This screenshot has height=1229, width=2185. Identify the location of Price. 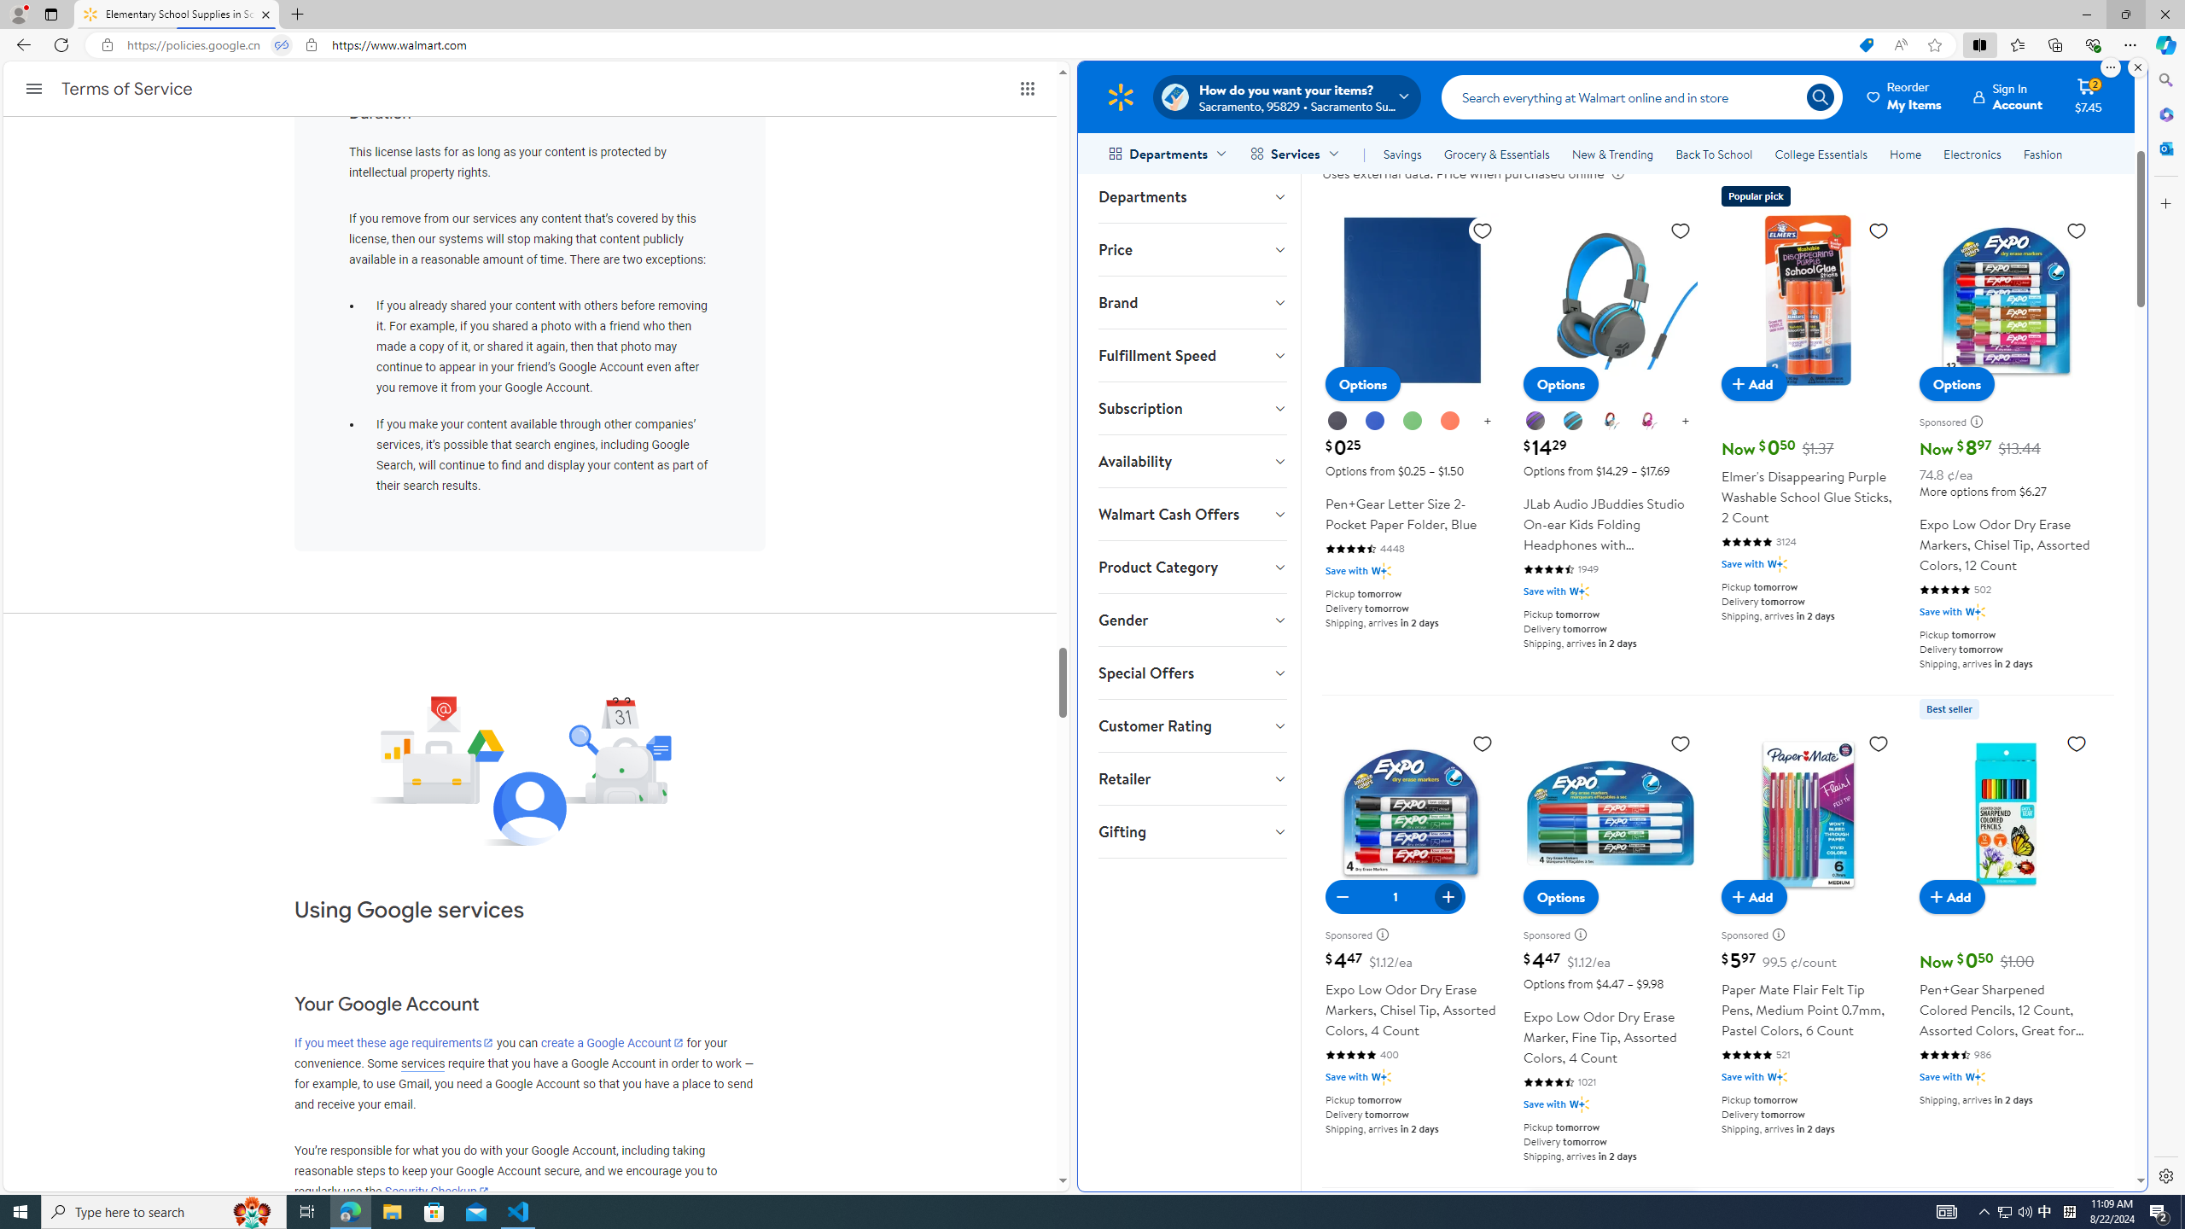
(1192, 249).